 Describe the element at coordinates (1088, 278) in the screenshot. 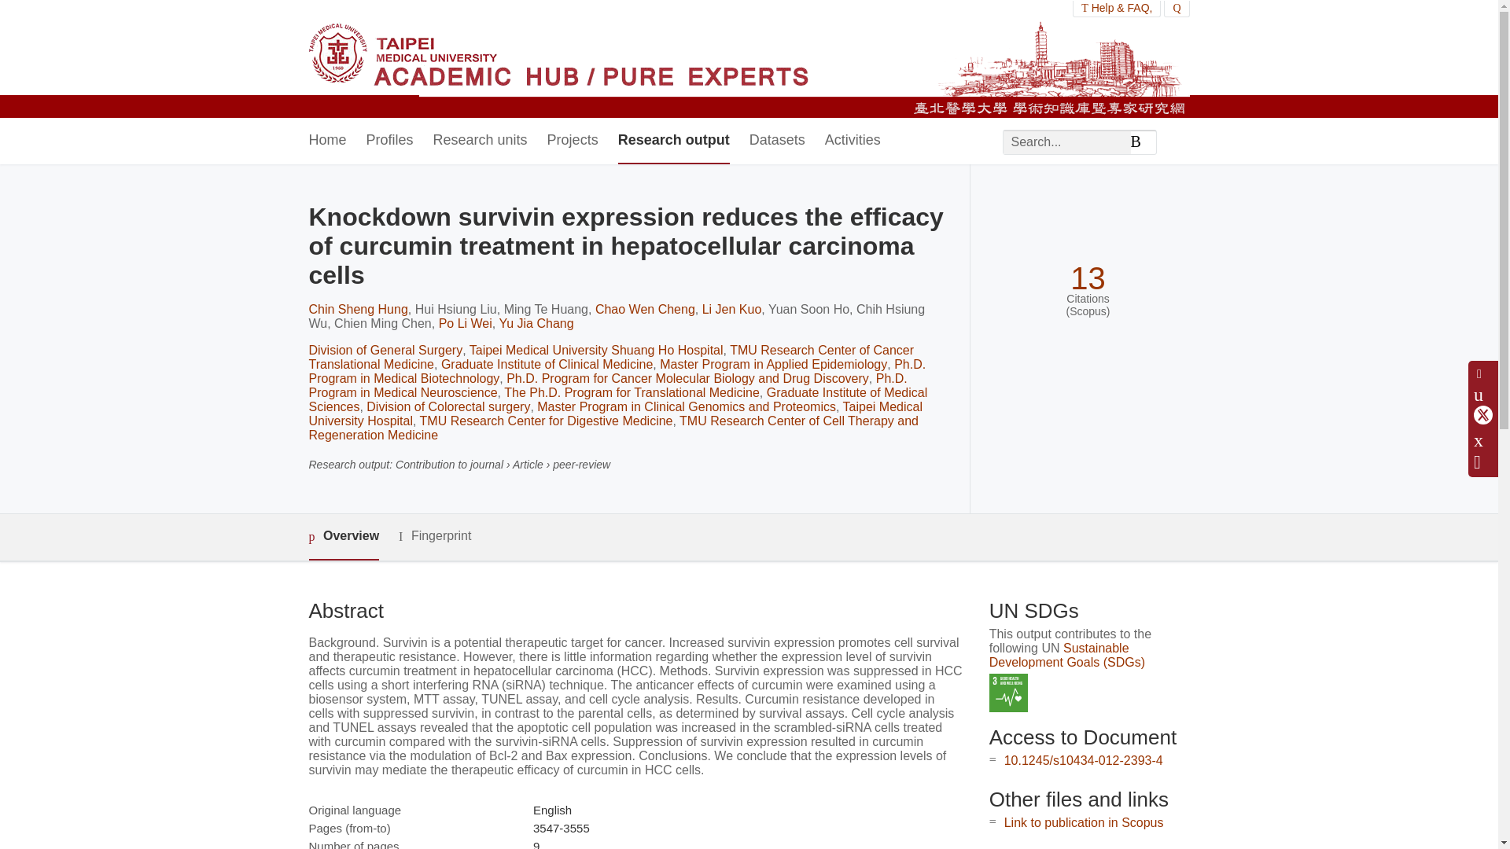

I see `13` at that location.